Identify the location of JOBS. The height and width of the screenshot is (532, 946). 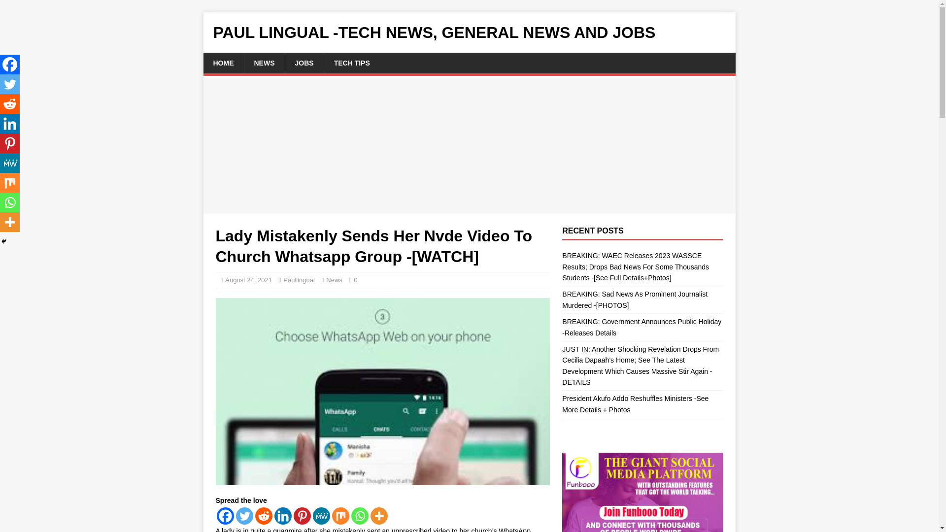
(304, 63).